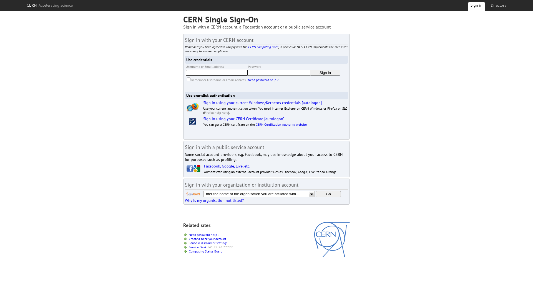 Image resolution: width=533 pixels, height=299 pixels. Describe the element at coordinates (499, 5) in the screenshot. I see `Directory` at that location.